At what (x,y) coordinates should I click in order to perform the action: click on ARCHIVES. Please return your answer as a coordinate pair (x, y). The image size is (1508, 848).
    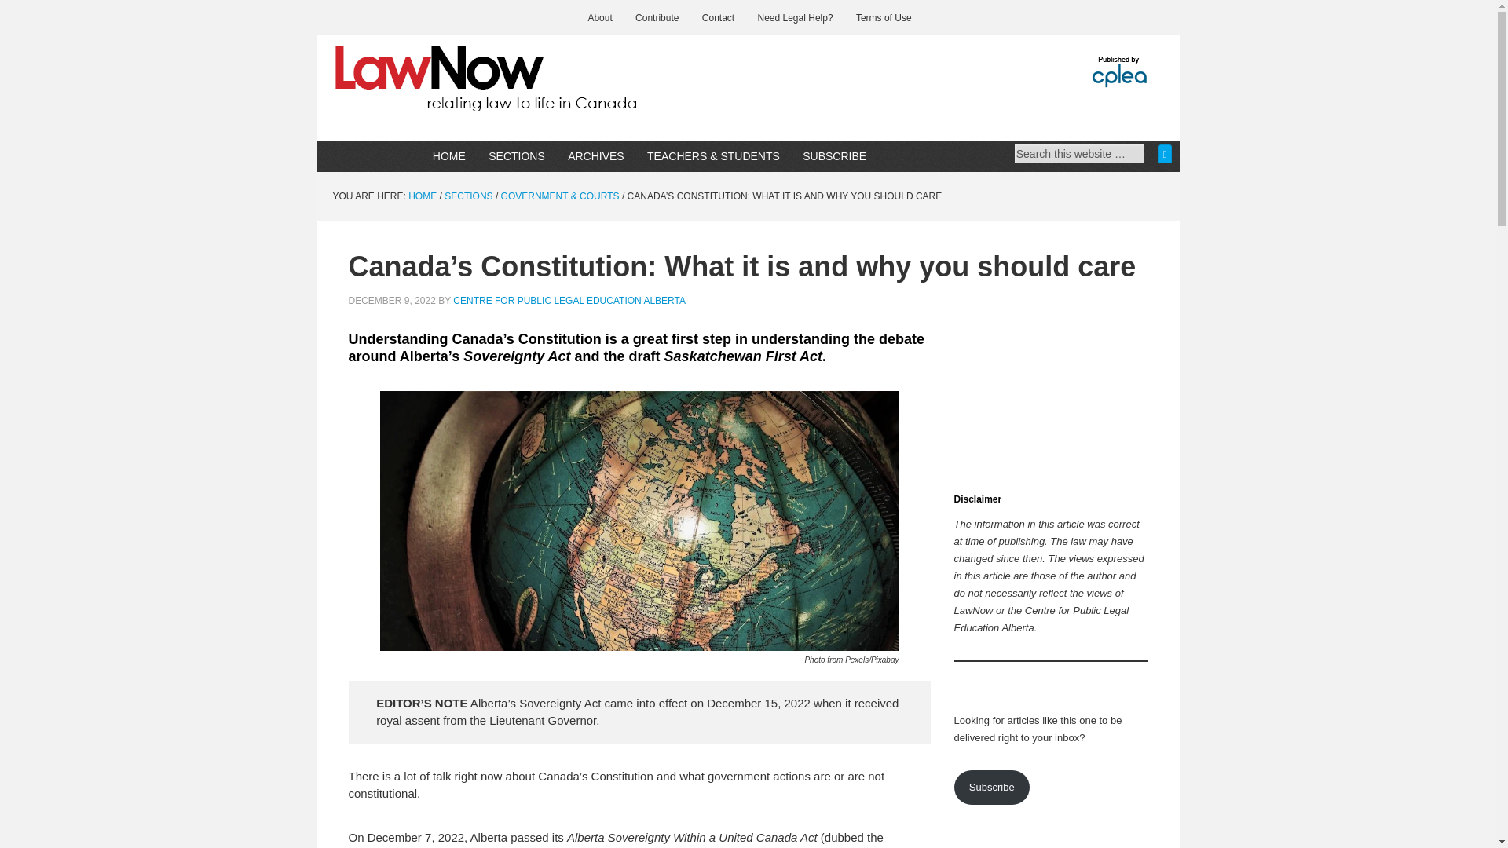
    Looking at the image, I should click on (596, 156).